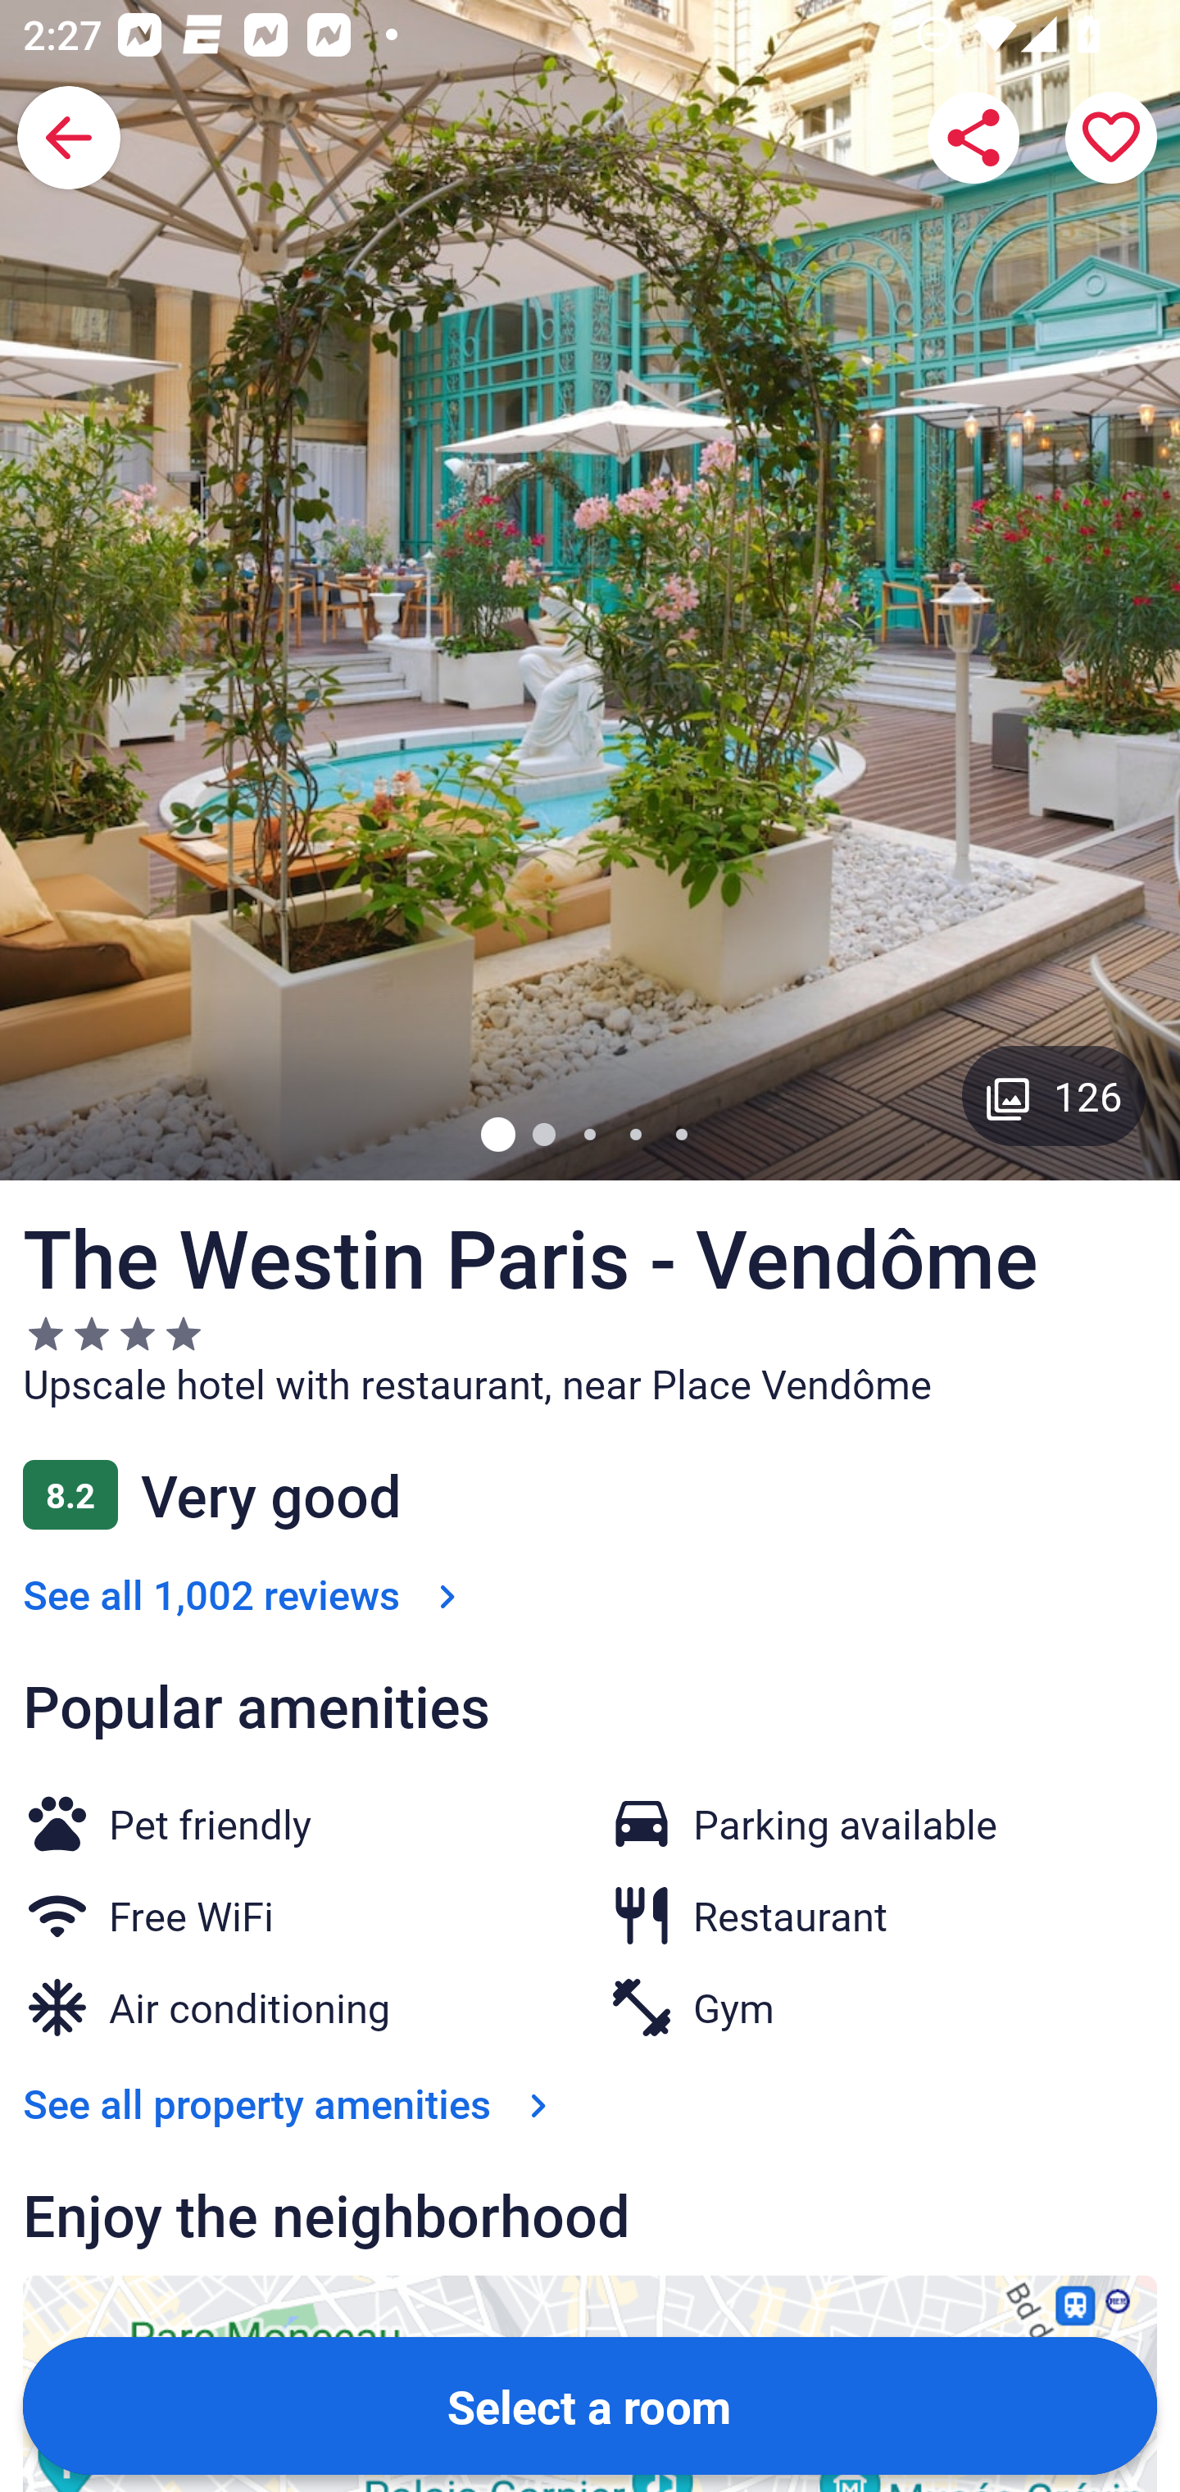 The image size is (1180, 2492). I want to click on Back, so click(69, 138).